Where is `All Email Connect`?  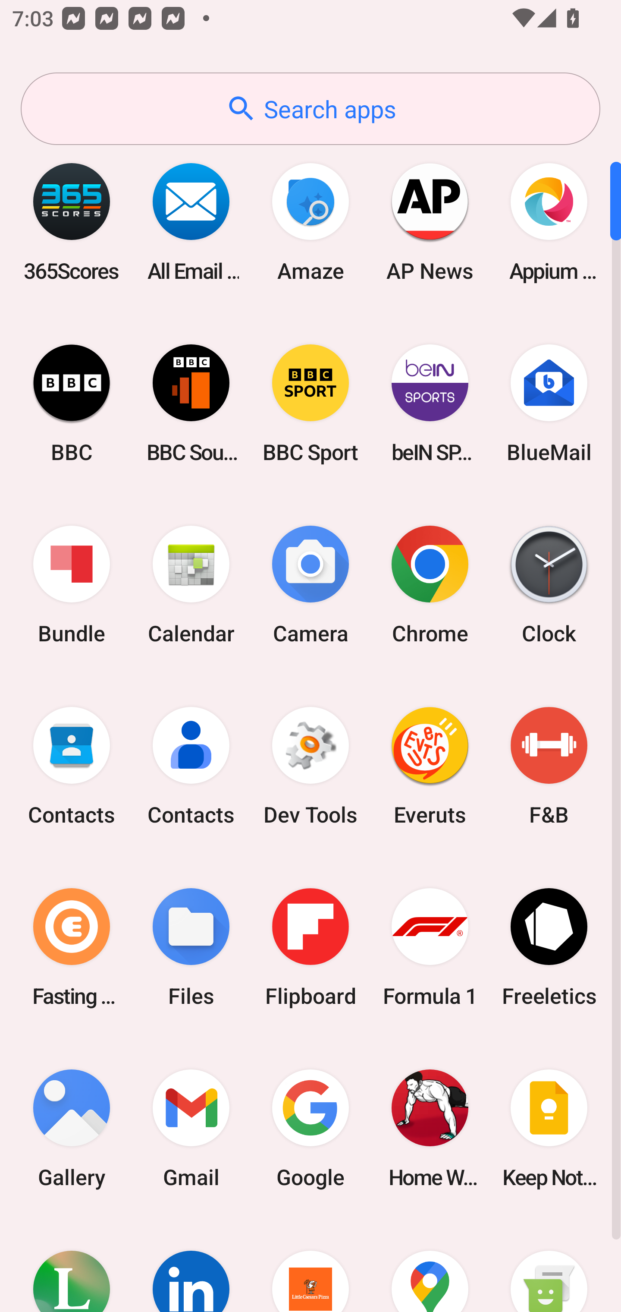
All Email Connect is located at coordinates (191, 222).